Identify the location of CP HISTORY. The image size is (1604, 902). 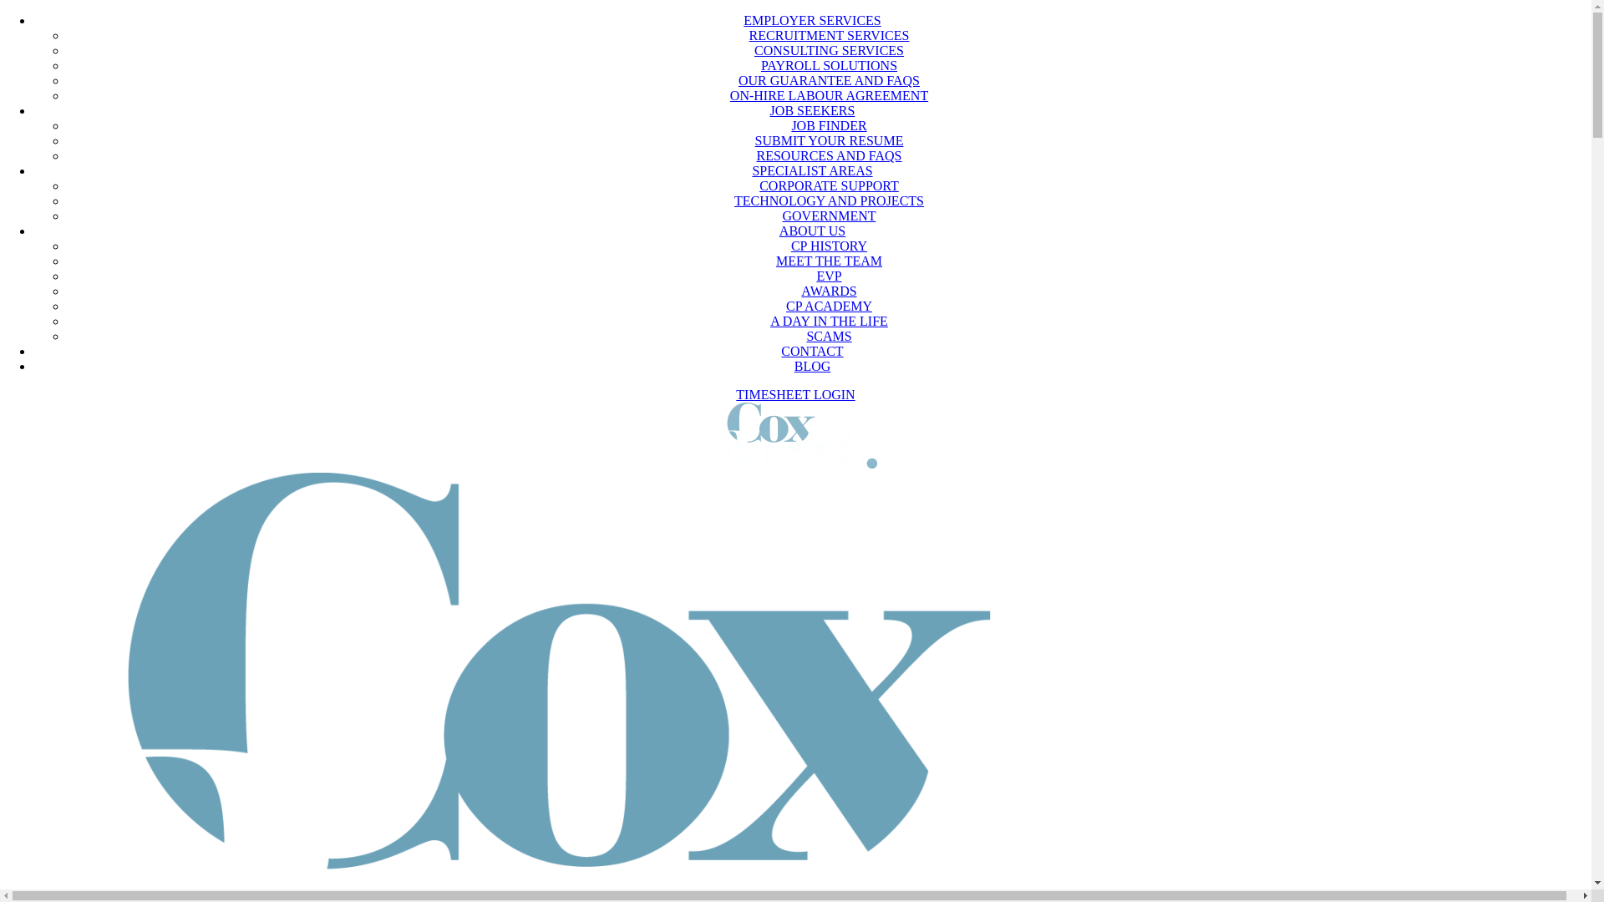
(829, 246).